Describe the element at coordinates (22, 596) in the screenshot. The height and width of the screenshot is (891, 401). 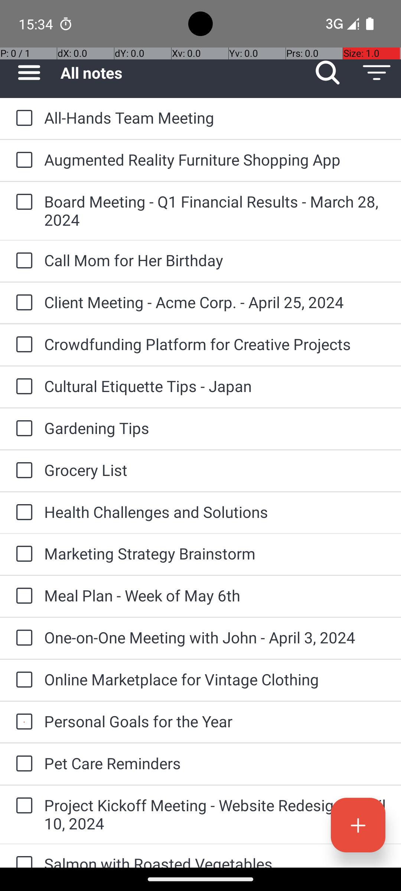
I see `to-do: Meal Plan - Week of May 6th` at that location.